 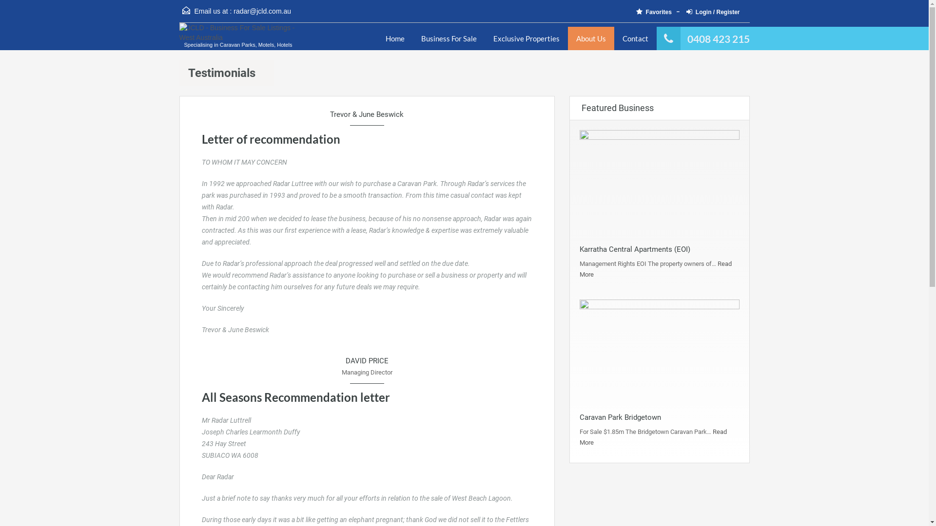 What do you see at coordinates (653, 437) in the screenshot?
I see `Read More` at bounding box center [653, 437].